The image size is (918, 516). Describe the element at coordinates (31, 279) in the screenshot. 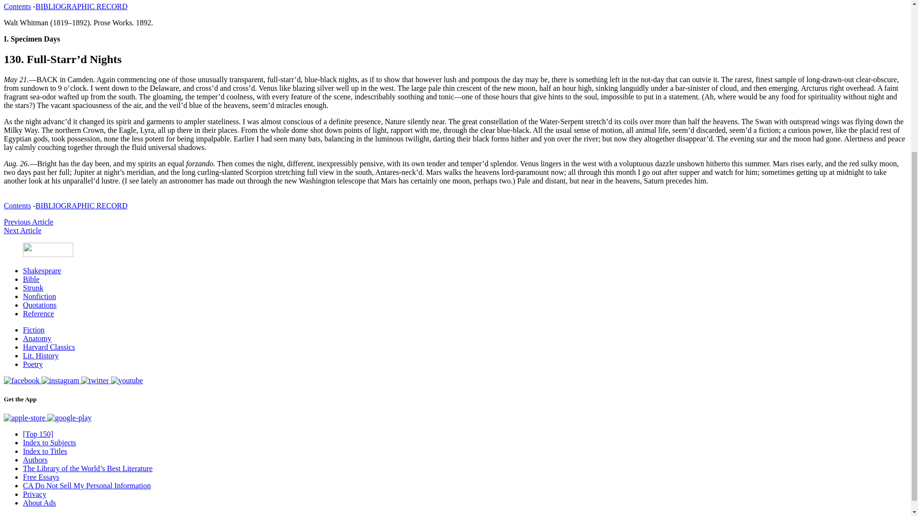

I see `Bible` at that location.